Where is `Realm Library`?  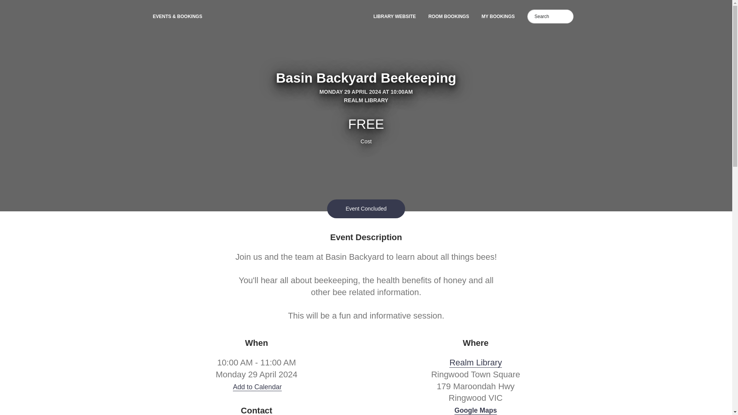 Realm Library is located at coordinates (475, 362).